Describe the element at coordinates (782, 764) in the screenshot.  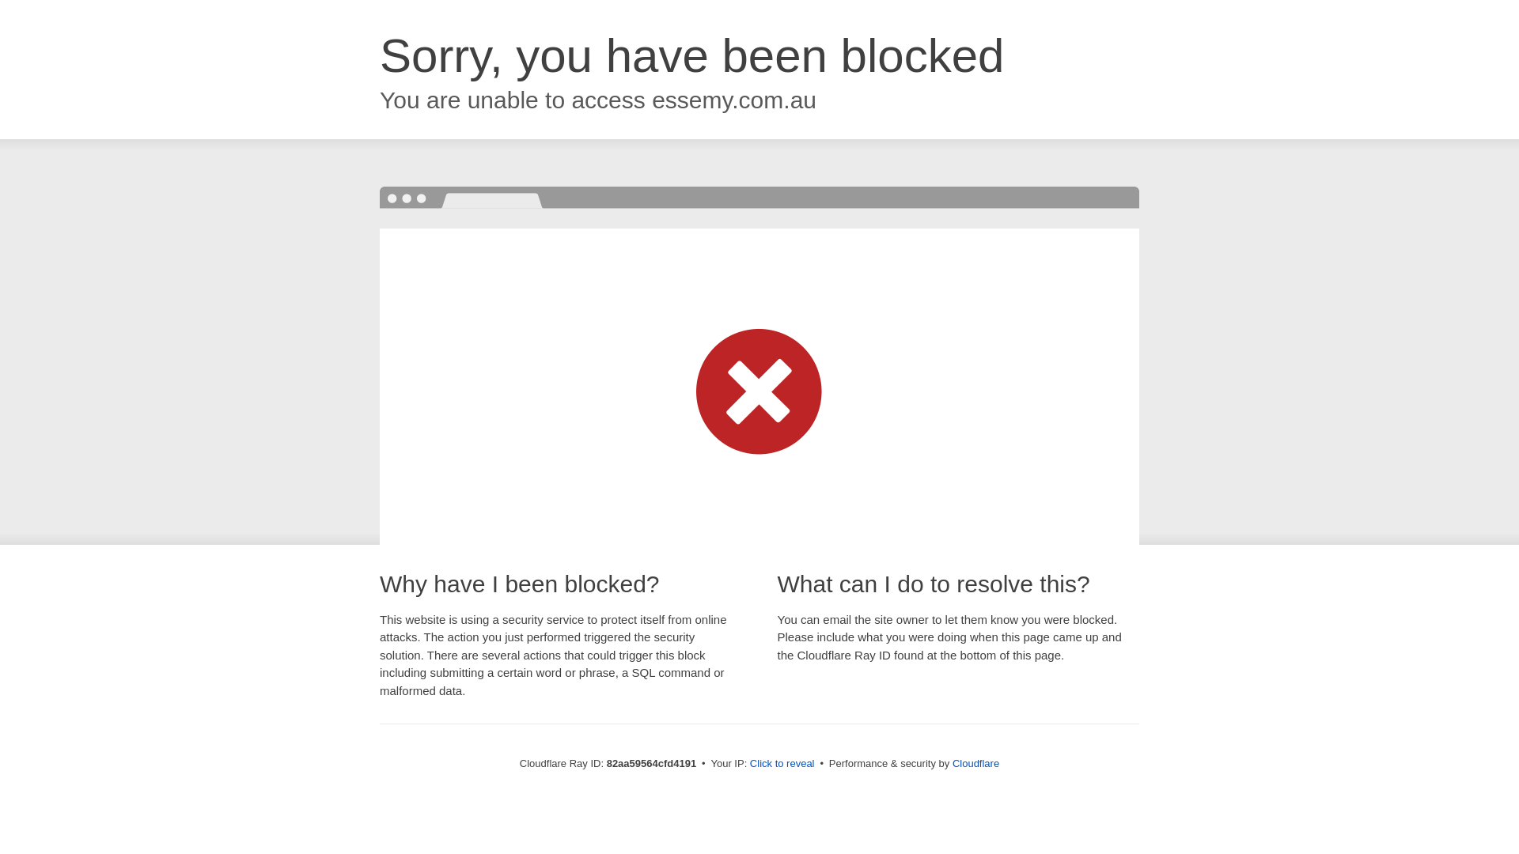
I see `Click to reveal` at that location.